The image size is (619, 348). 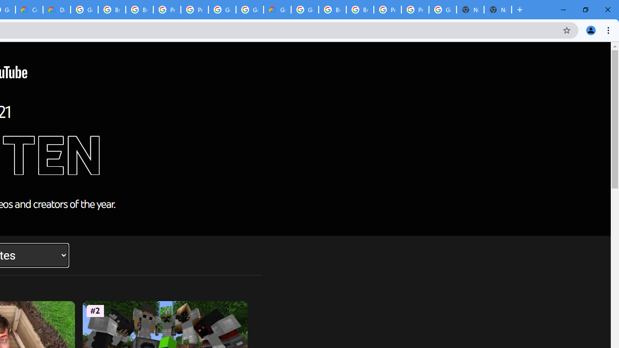 What do you see at coordinates (222, 10) in the screenshot?
I see `Google Cloud Platform` at bounding box center [222, 10].